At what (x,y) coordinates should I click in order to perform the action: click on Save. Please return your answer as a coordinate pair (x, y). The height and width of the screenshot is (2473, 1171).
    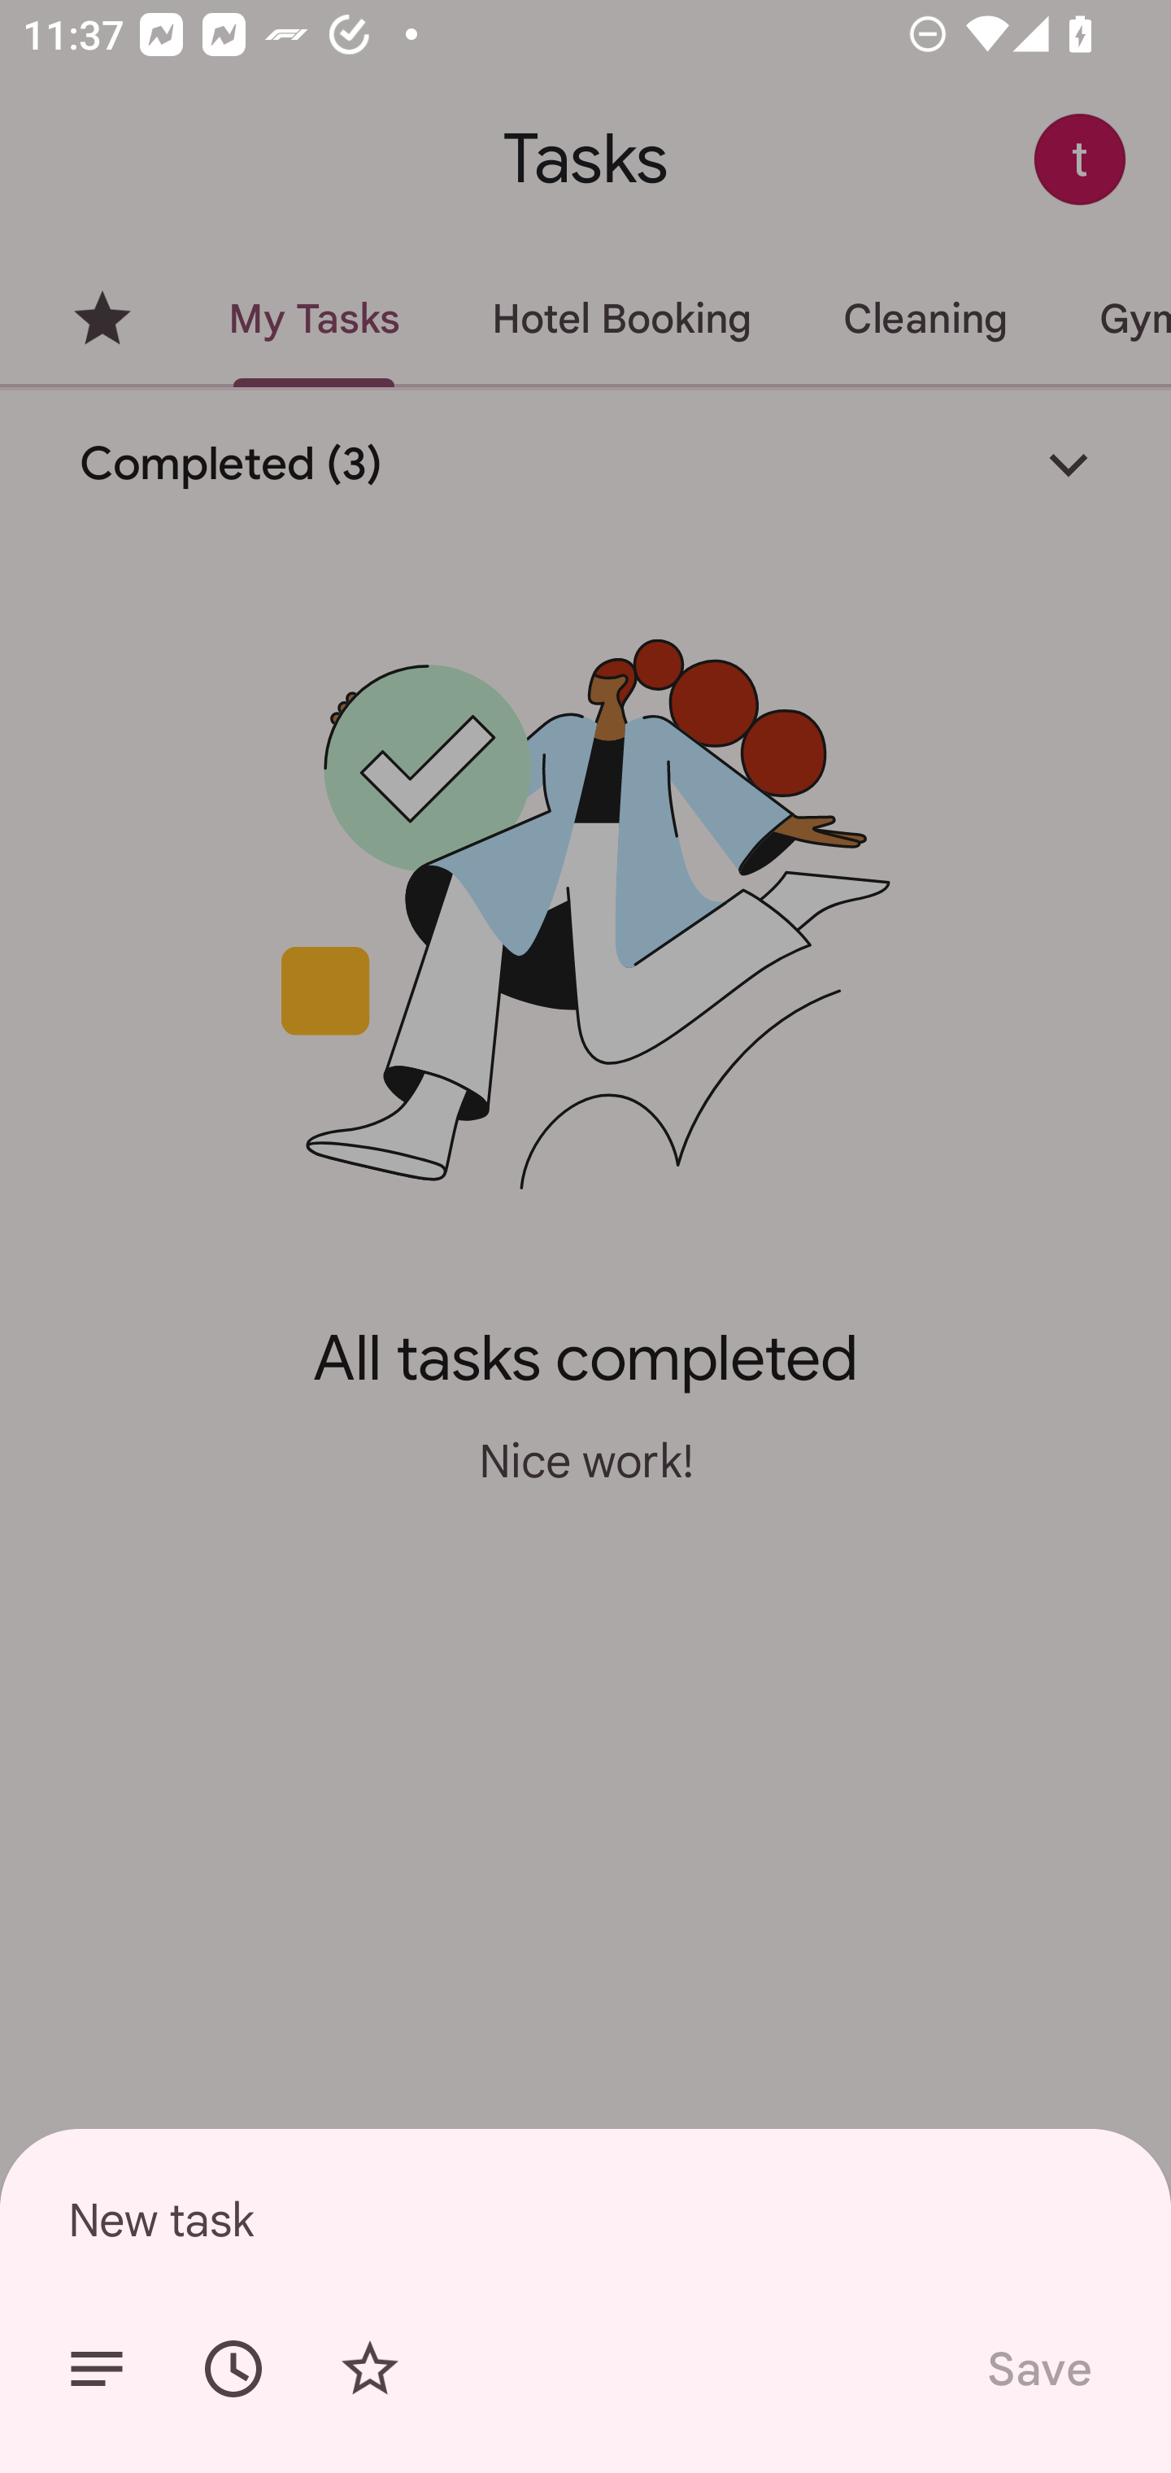
    Looking at the image, I should click on (1038, 2369).